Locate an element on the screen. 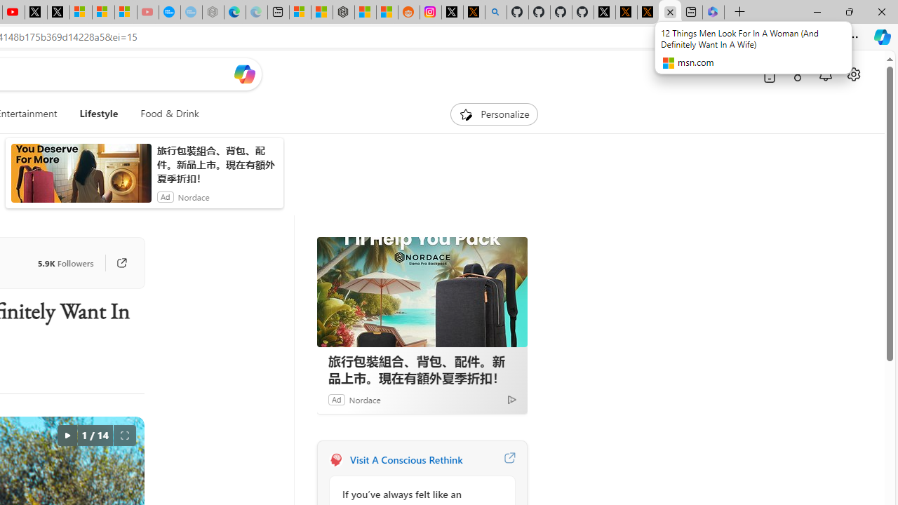 Image resolution: width=898 pixels, height=505 pixels. Open settings is located at coordinates (853, 74).